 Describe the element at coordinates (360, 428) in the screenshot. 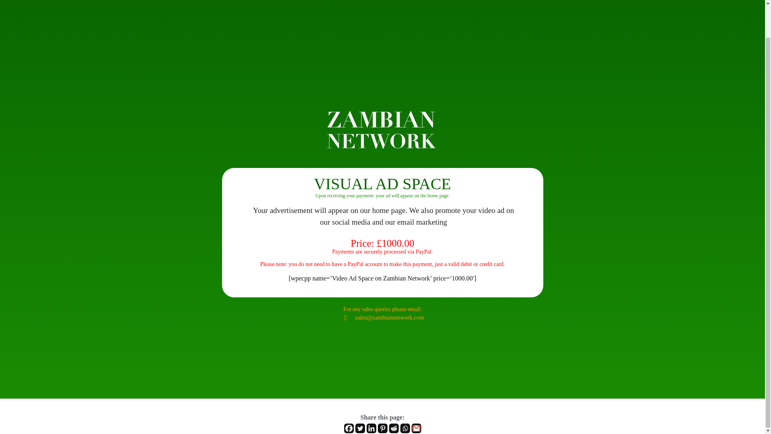

I see `Twitter` at that location.